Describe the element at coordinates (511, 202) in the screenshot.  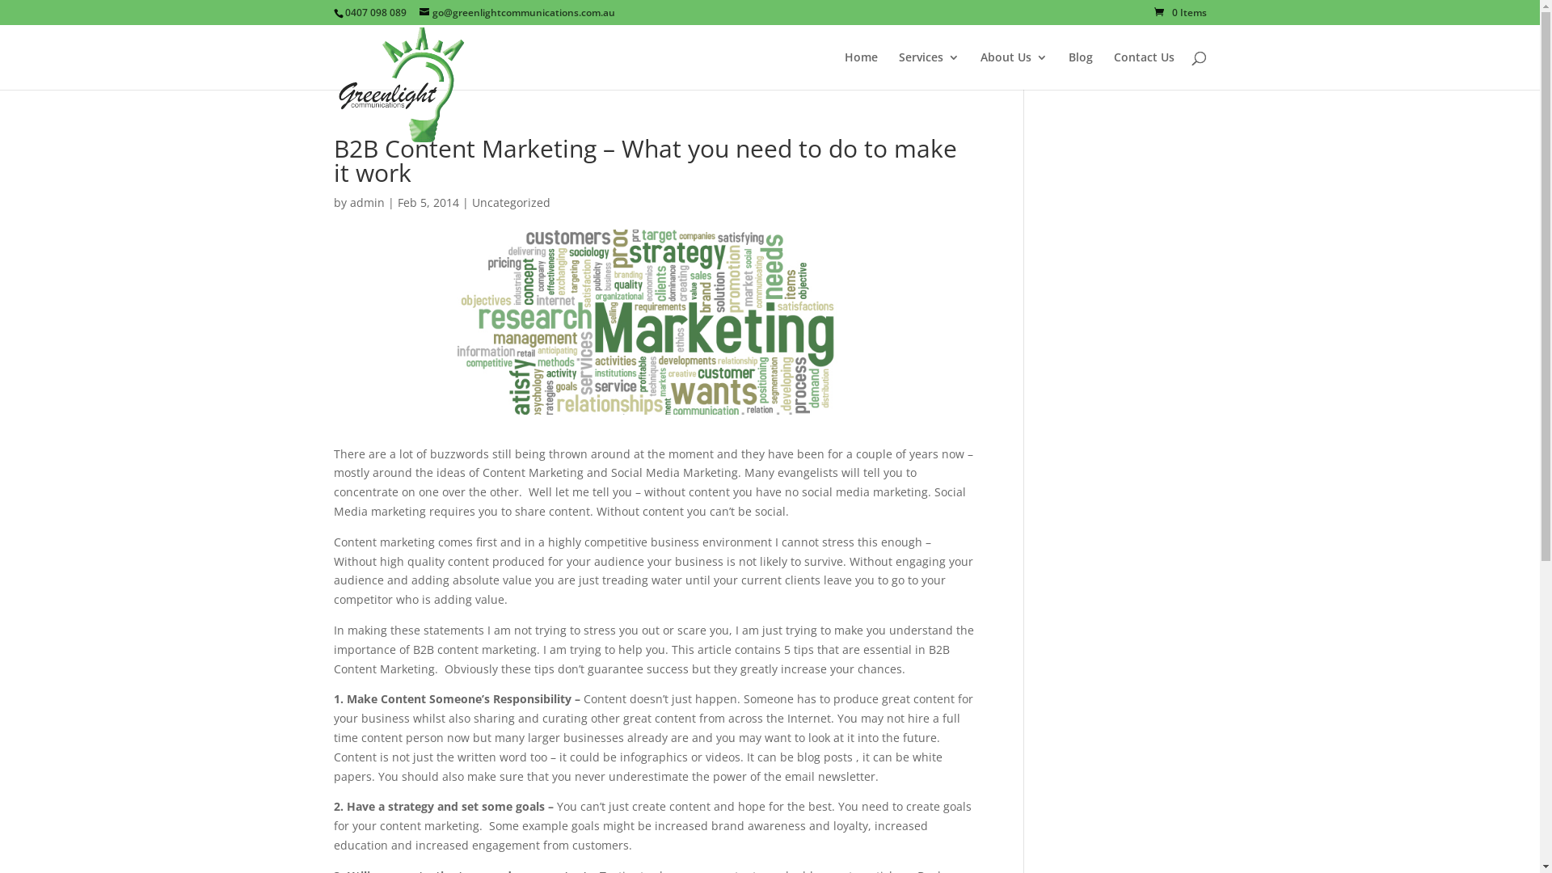
I see `Uncategorized` at that location.